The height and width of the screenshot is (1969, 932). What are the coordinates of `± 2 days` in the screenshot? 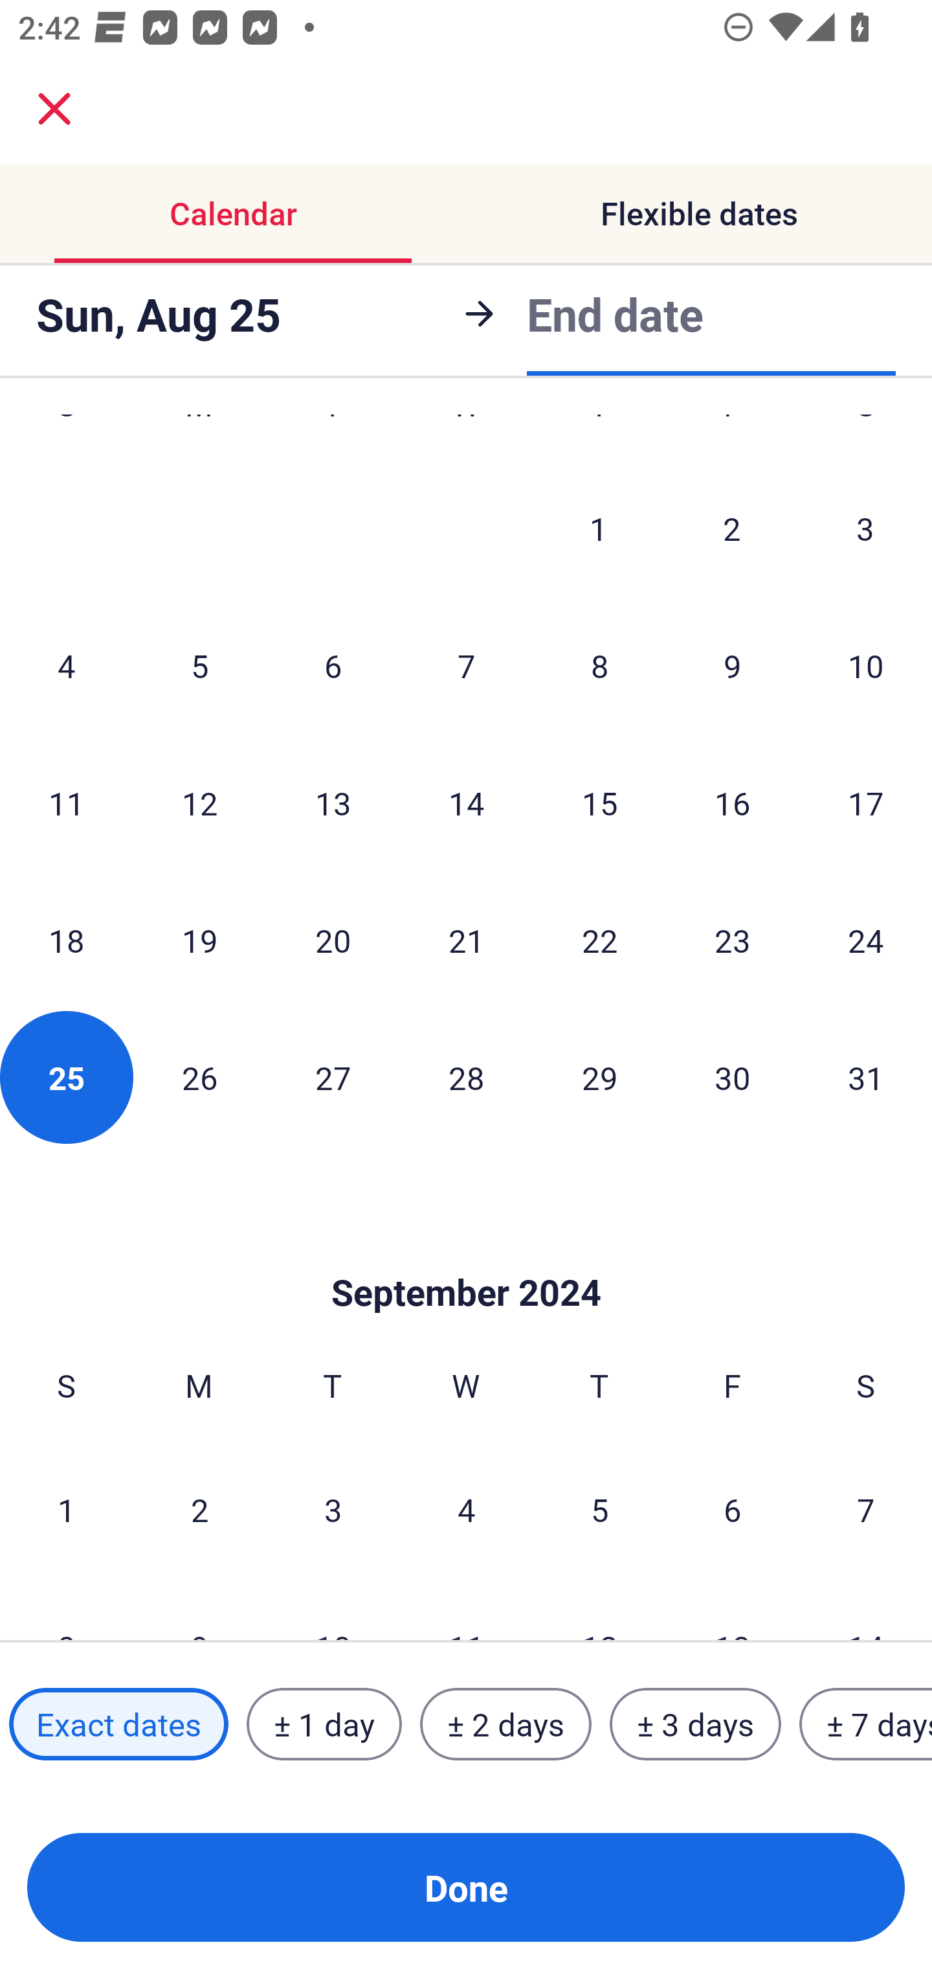 It's located at (506, 1724).